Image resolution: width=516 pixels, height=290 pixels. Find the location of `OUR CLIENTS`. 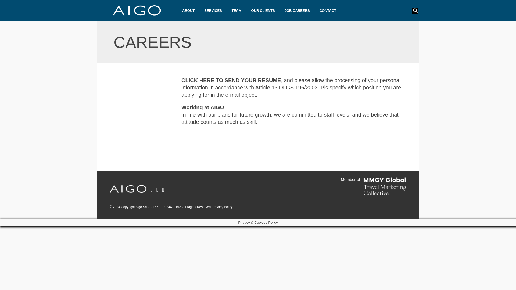

OUR CLIENTS is located at coordinates (263, 11).